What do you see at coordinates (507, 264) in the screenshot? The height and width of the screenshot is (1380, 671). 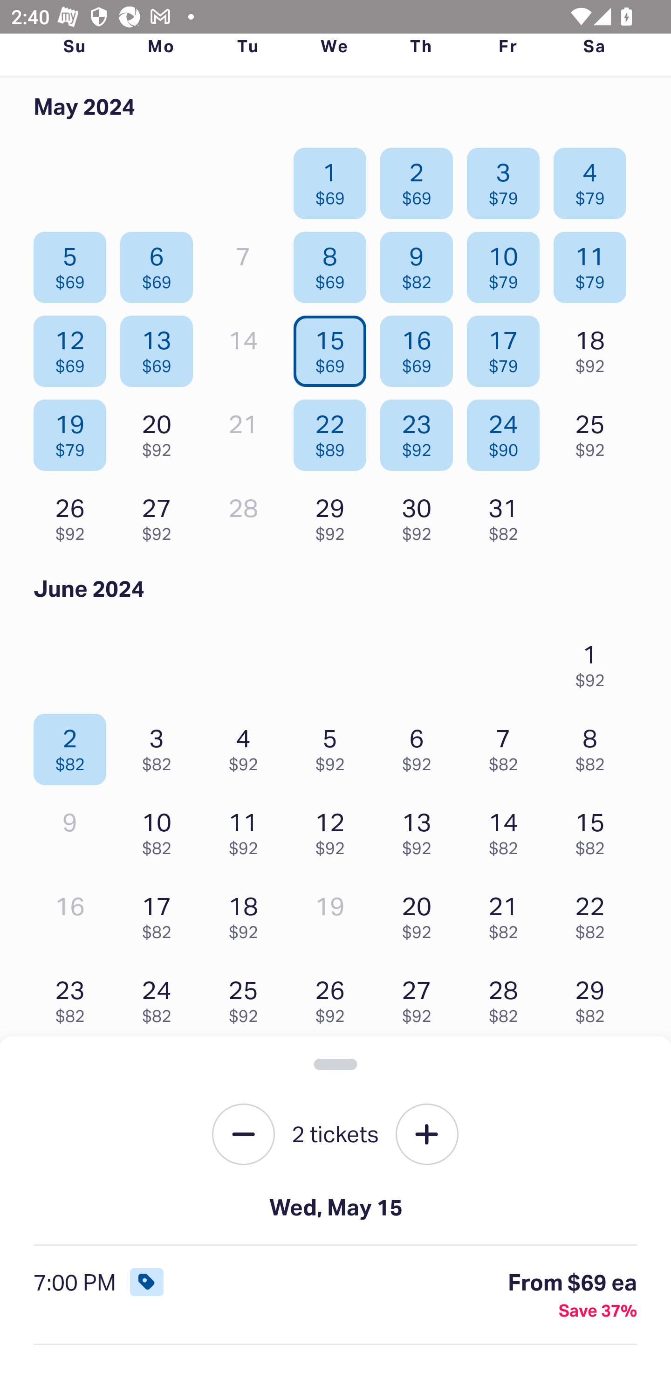 I see `10 $79` at bounding box center [507, 264].